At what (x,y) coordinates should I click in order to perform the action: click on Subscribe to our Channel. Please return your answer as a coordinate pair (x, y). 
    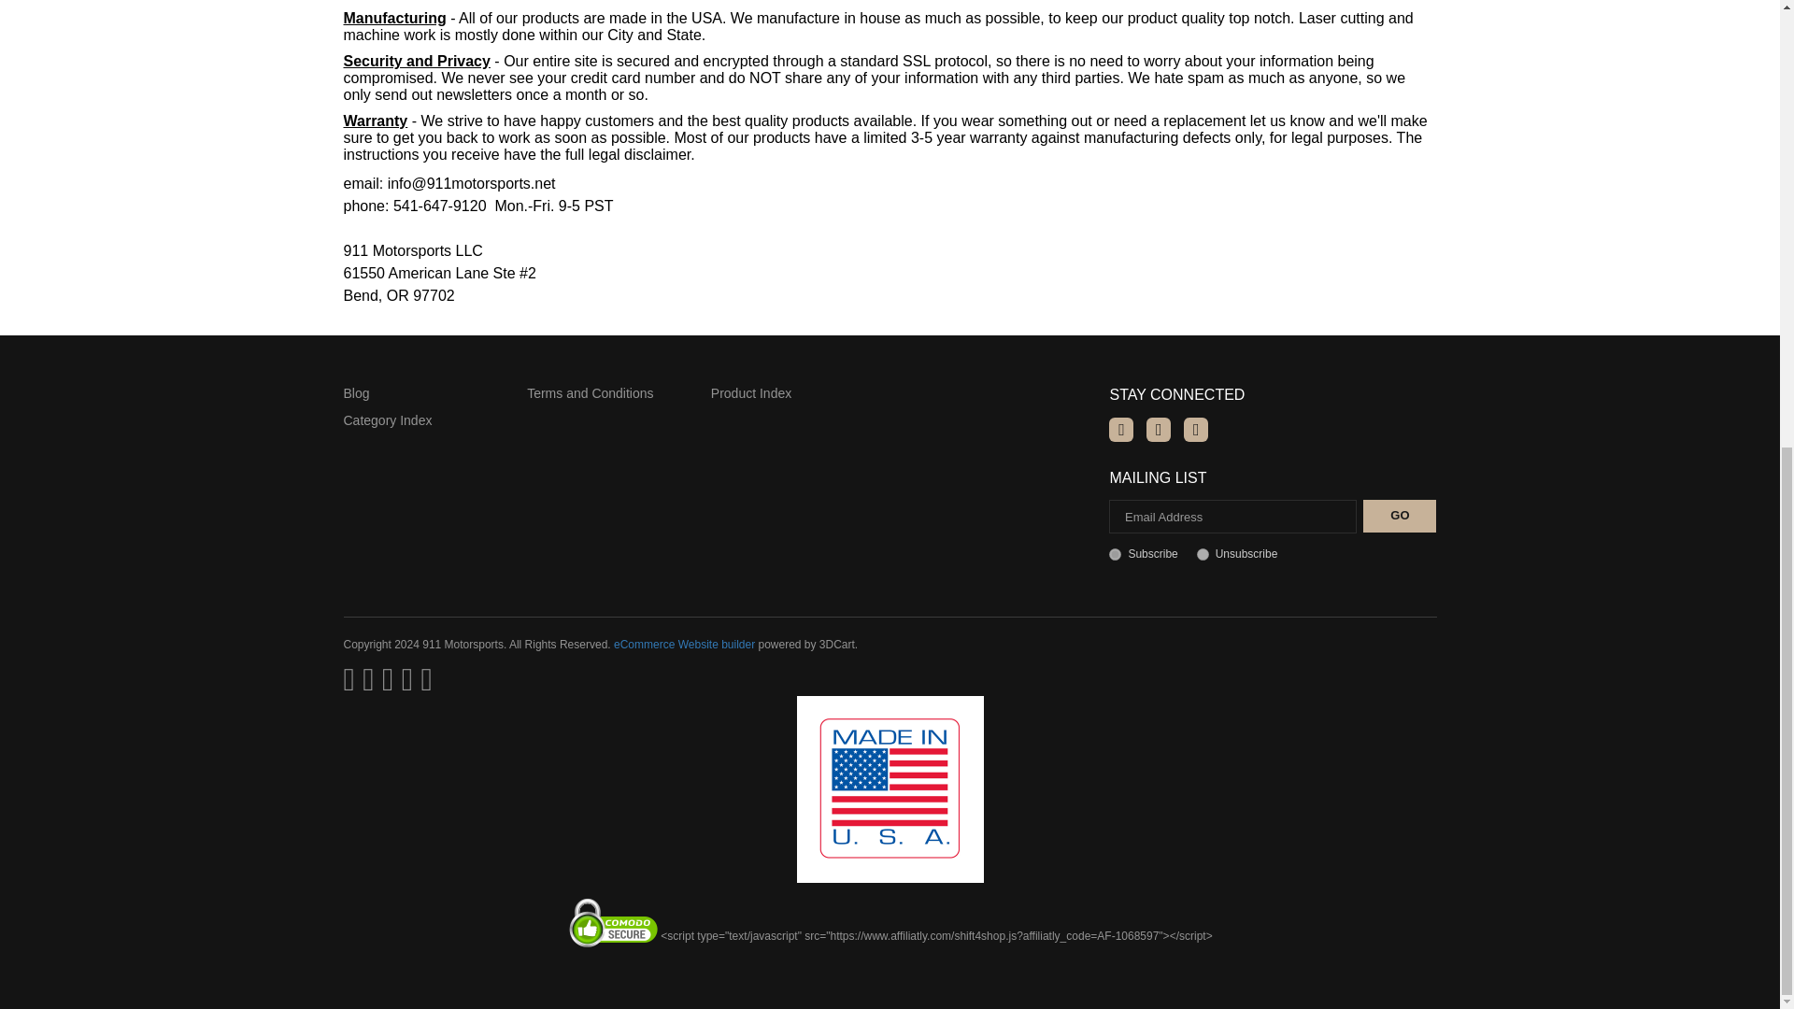
    Looking at the image, I should click on (1159, 430).